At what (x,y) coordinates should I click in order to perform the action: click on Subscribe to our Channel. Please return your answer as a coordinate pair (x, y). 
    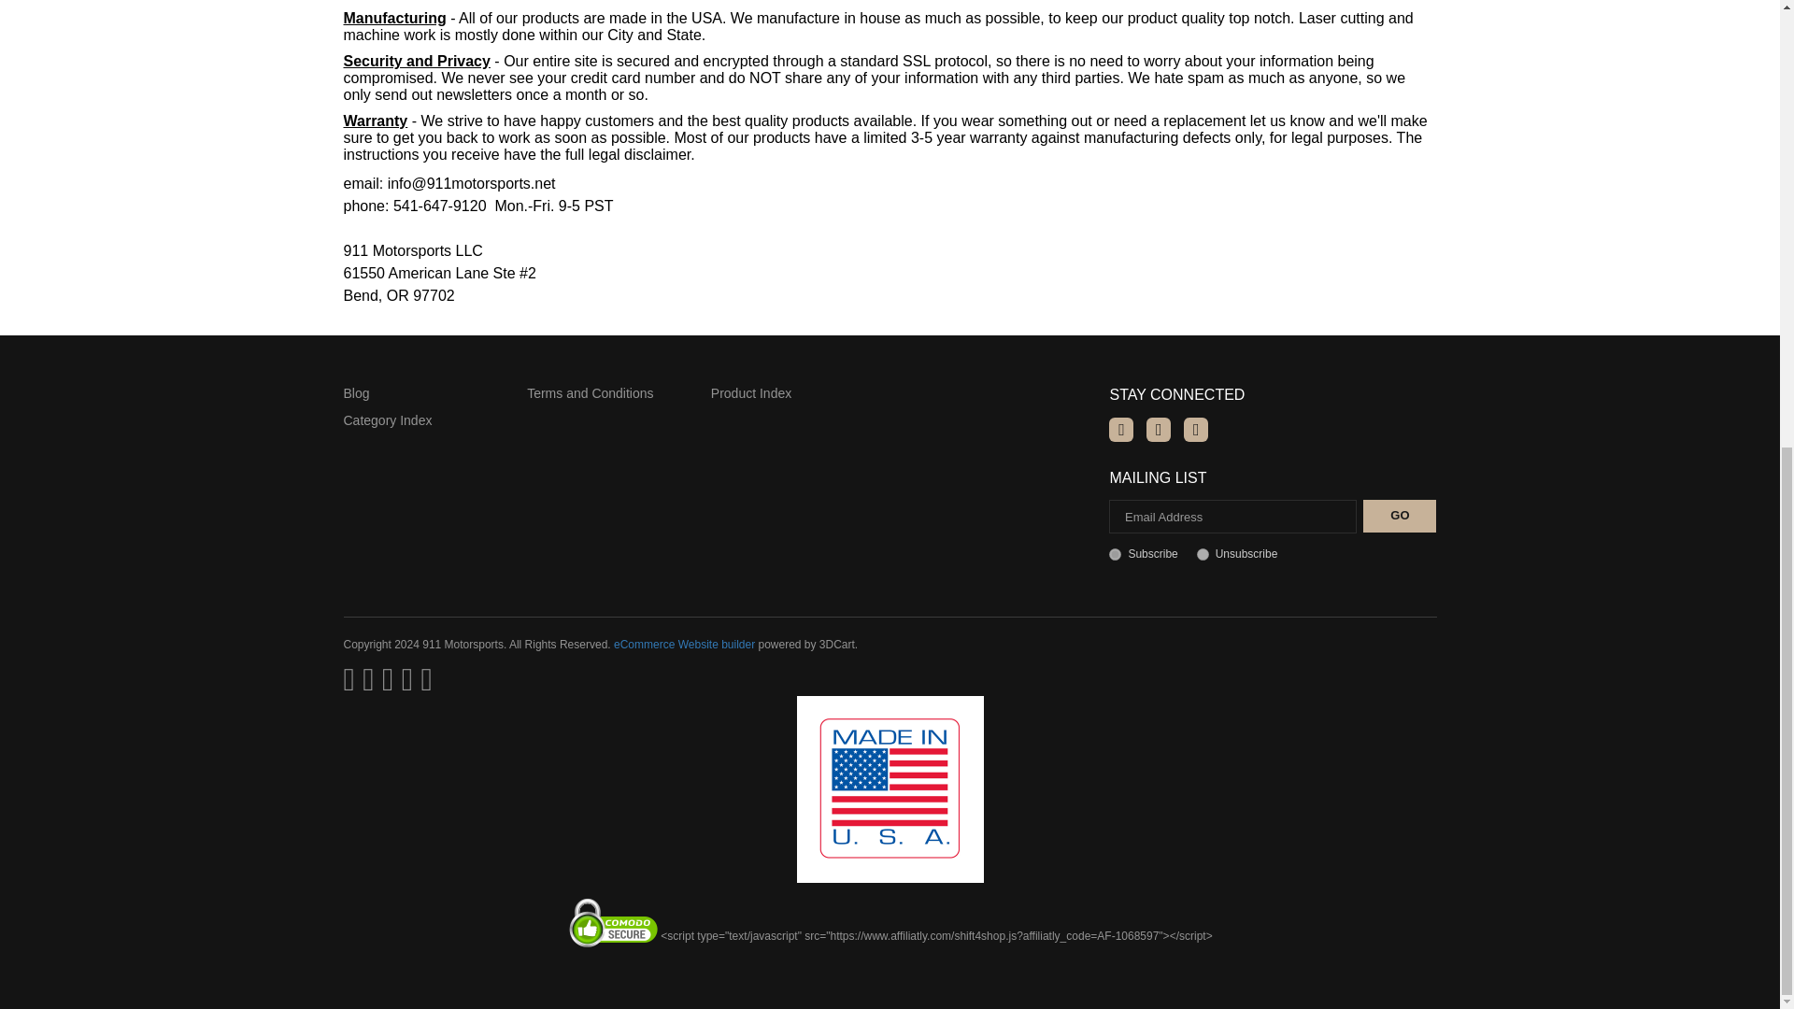
    Looking at the image, I should click on (1159, 430).